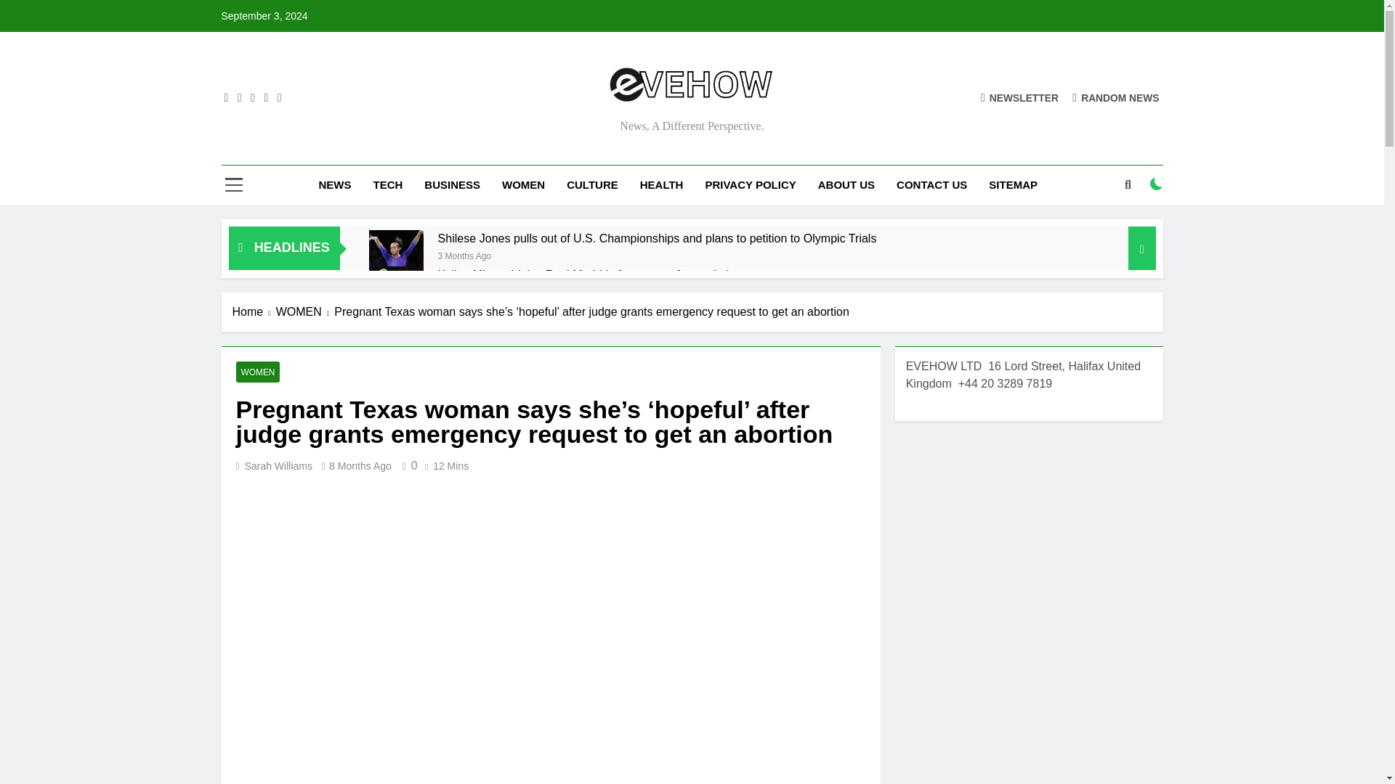 This screenshot has height=784, width=1395. Describe the element at coordinates (750, 184) in the screenshot. I see `PRIVACY POLICY` at that location.